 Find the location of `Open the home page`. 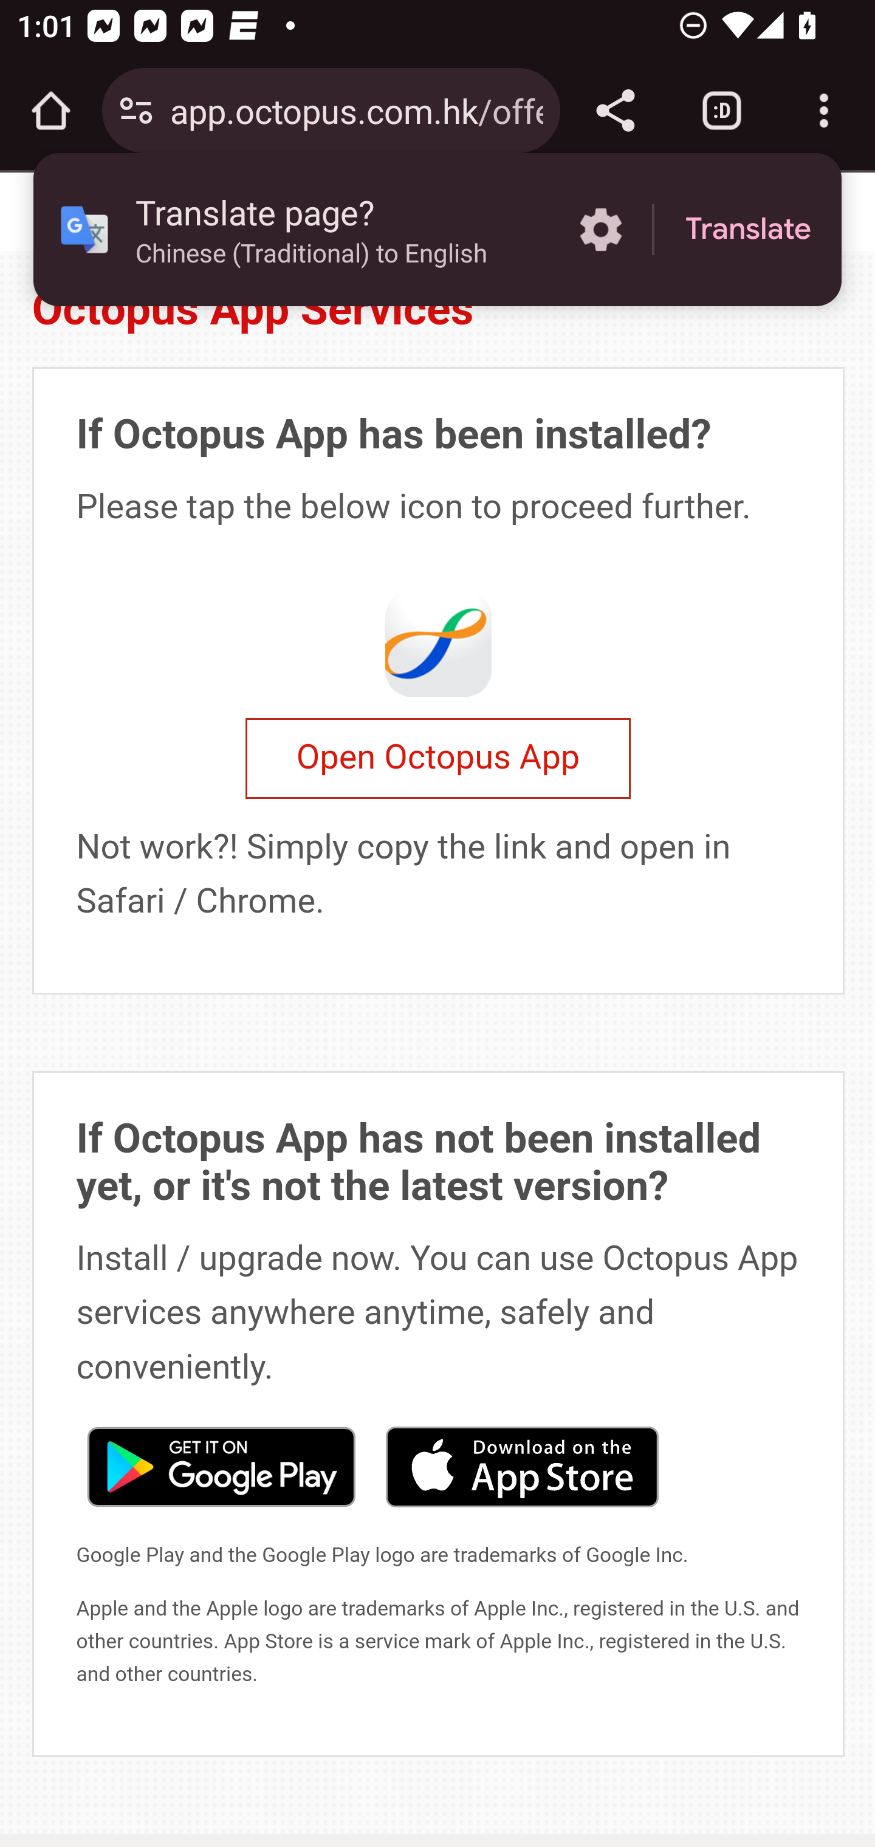

Open the home page is located at coordinates (51, 111).